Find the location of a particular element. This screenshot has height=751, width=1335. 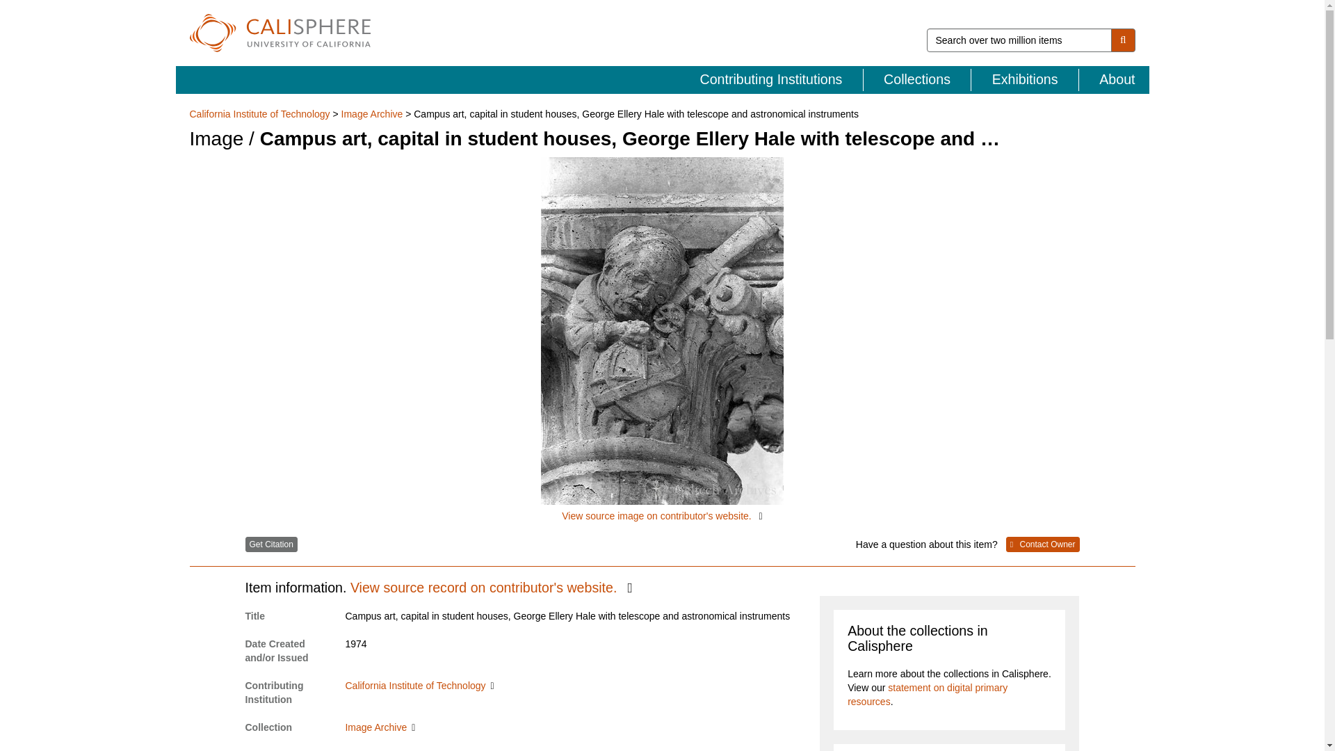

statement on digital primary resources is located at coordinates (928, 694).